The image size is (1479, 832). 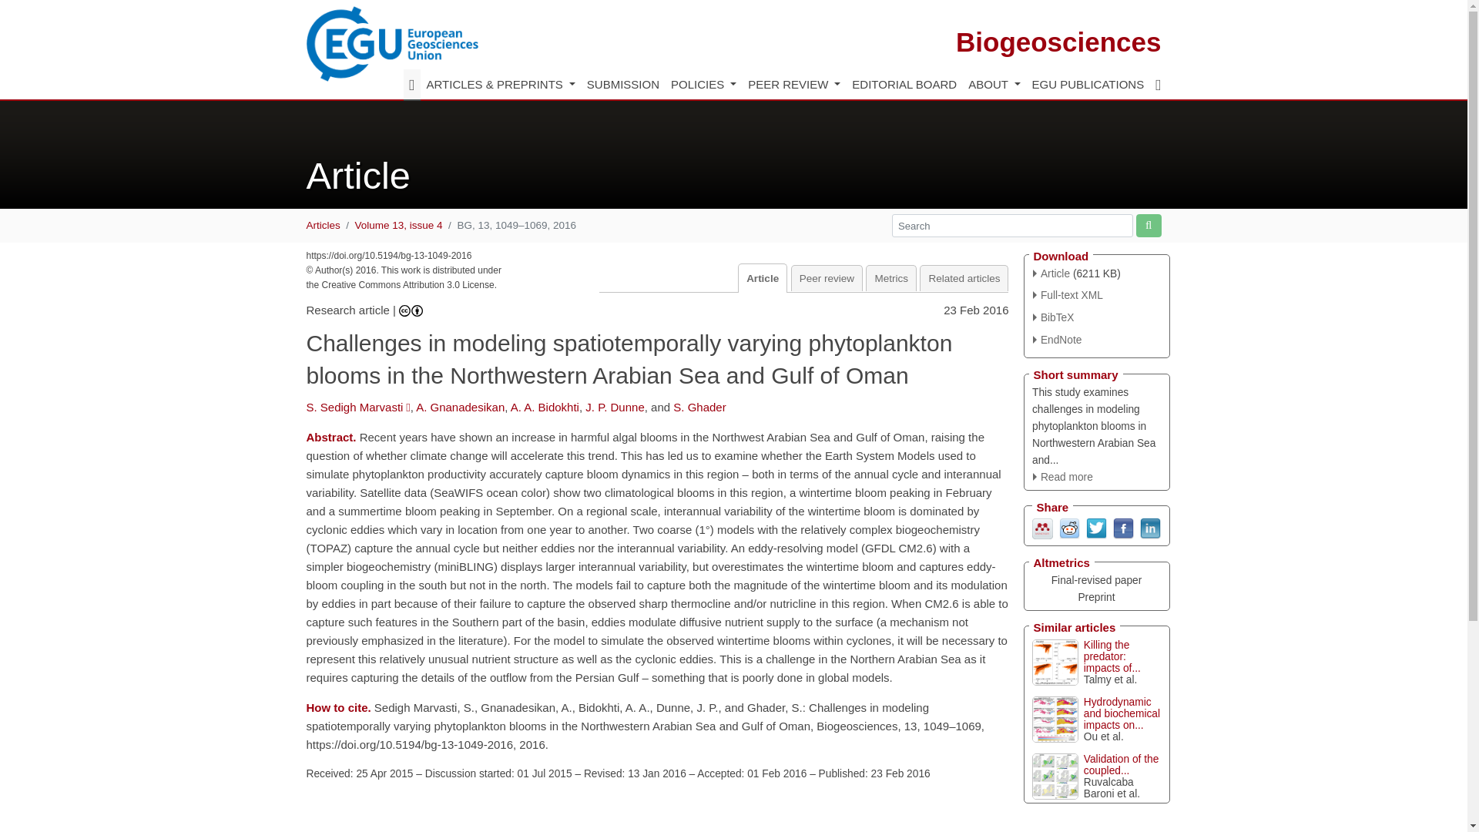 I want to click on Twitter, so click(x=1095, y=528).